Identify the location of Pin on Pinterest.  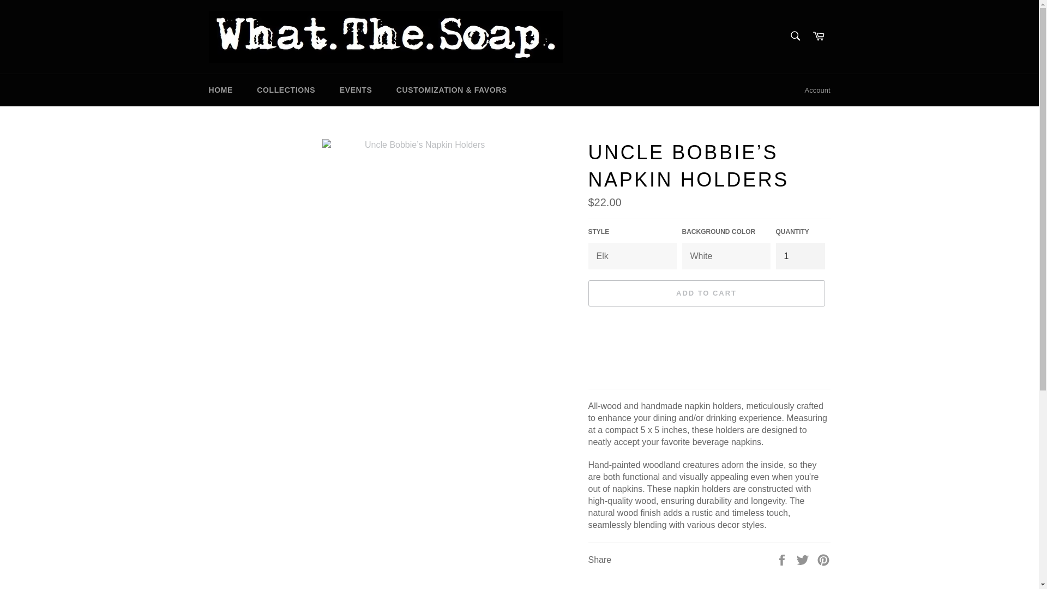
(823, 559).